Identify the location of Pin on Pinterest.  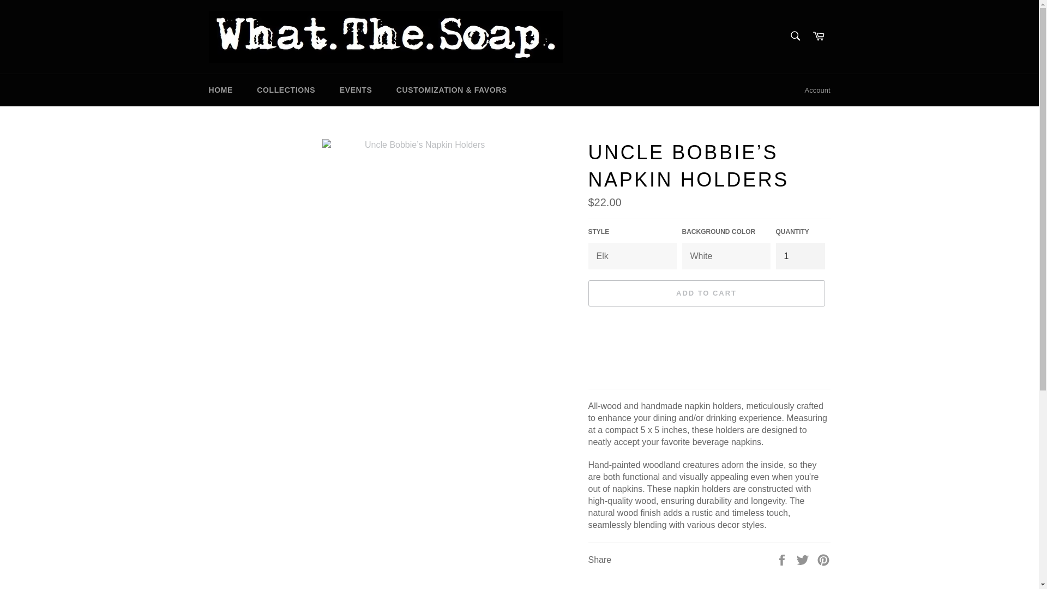
(823, 559).